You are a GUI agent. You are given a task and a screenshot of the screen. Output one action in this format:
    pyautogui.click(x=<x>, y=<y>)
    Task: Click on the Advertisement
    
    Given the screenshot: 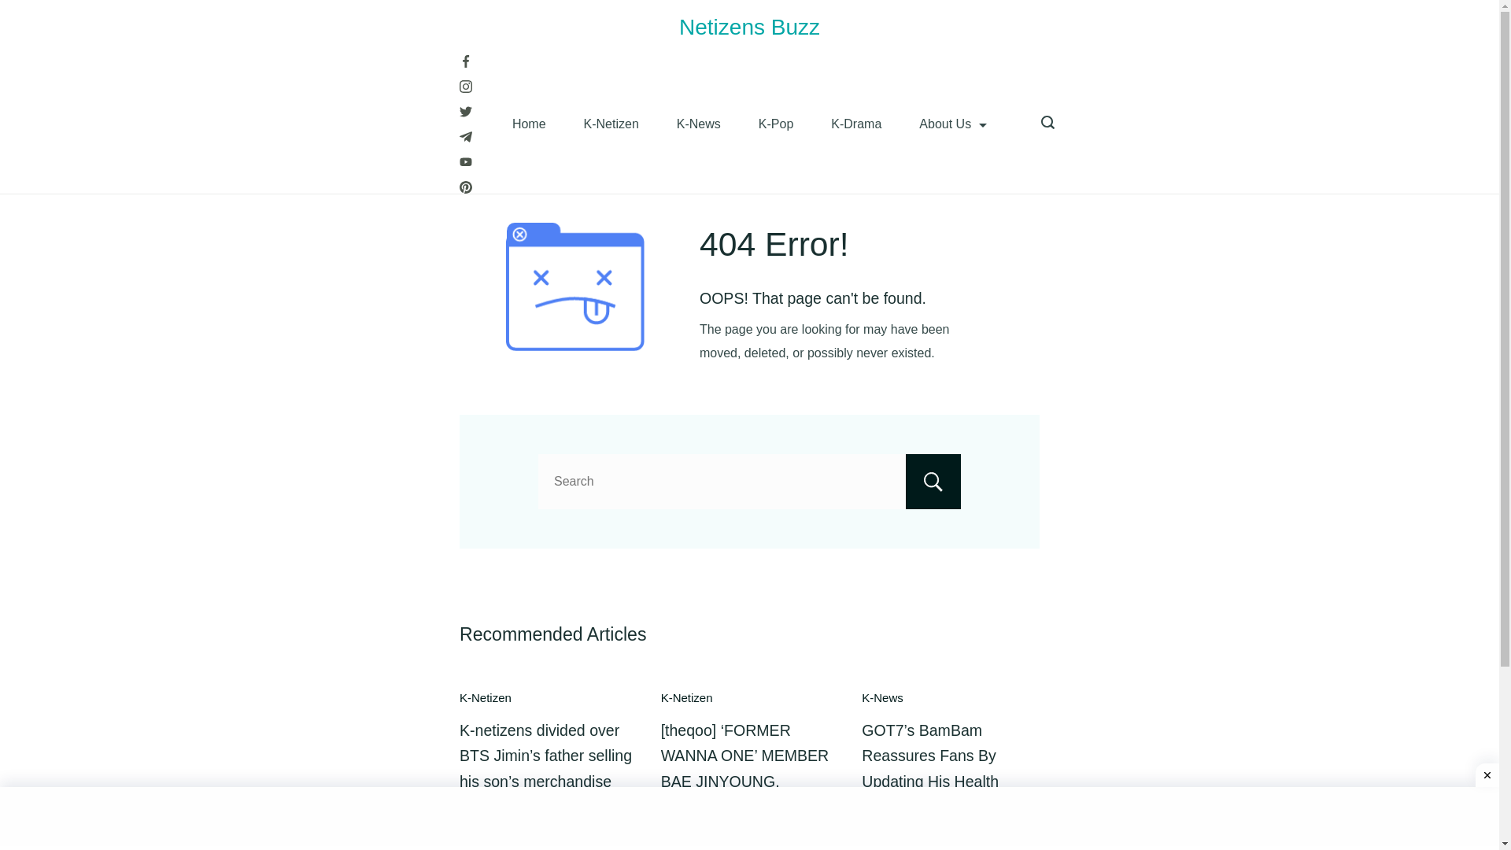 What is the action you would take?
    pyautogui.click(x=749, y=819)
    